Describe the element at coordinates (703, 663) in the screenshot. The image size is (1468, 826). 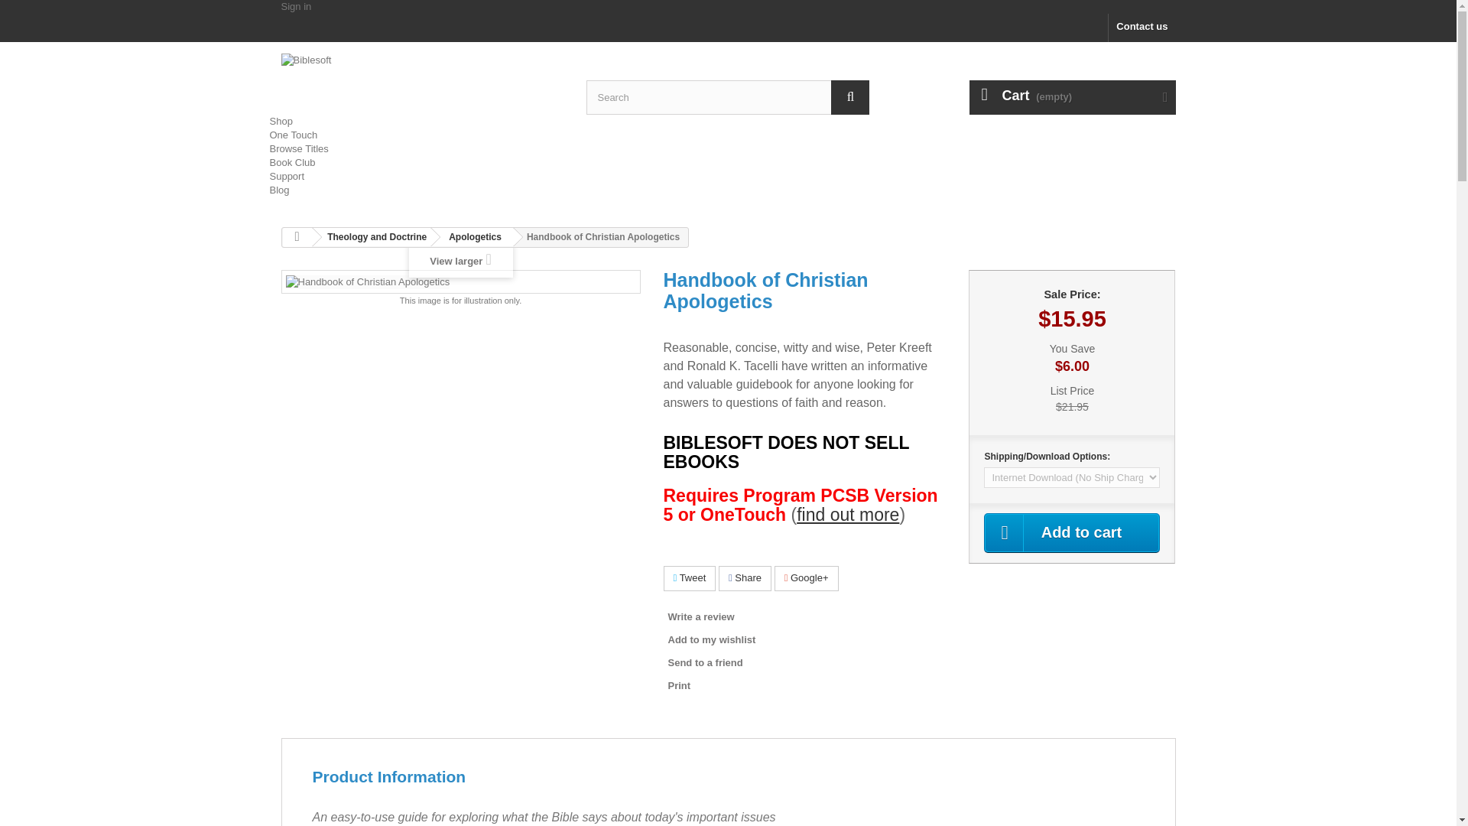
I see `Send to a friend` at that location.